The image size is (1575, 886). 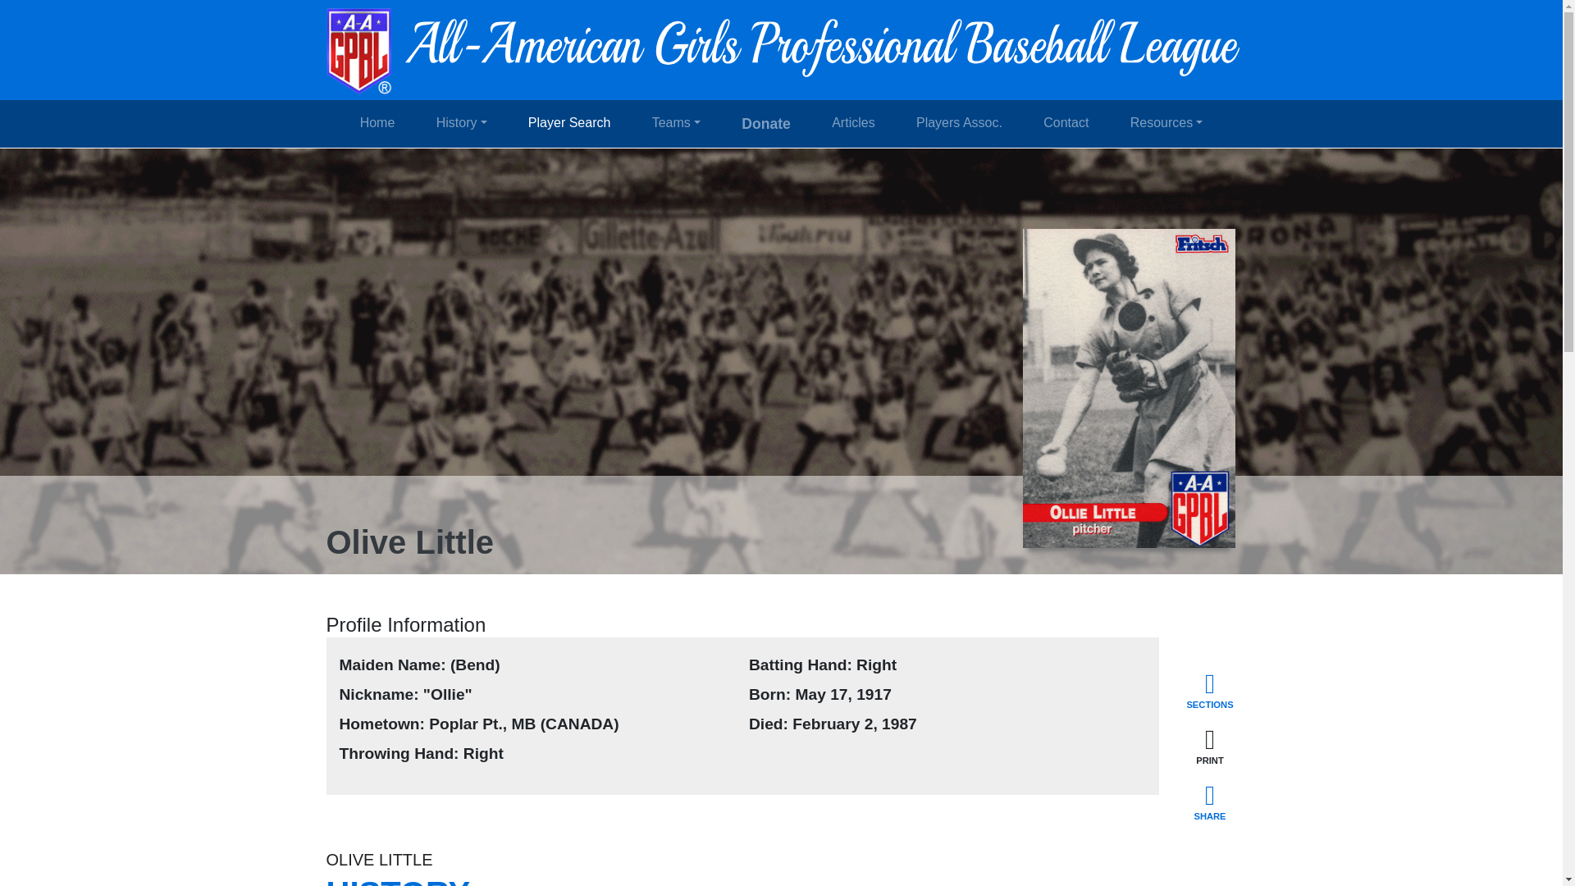 I want to click on Players Assoc., so click(x=959, y=122).